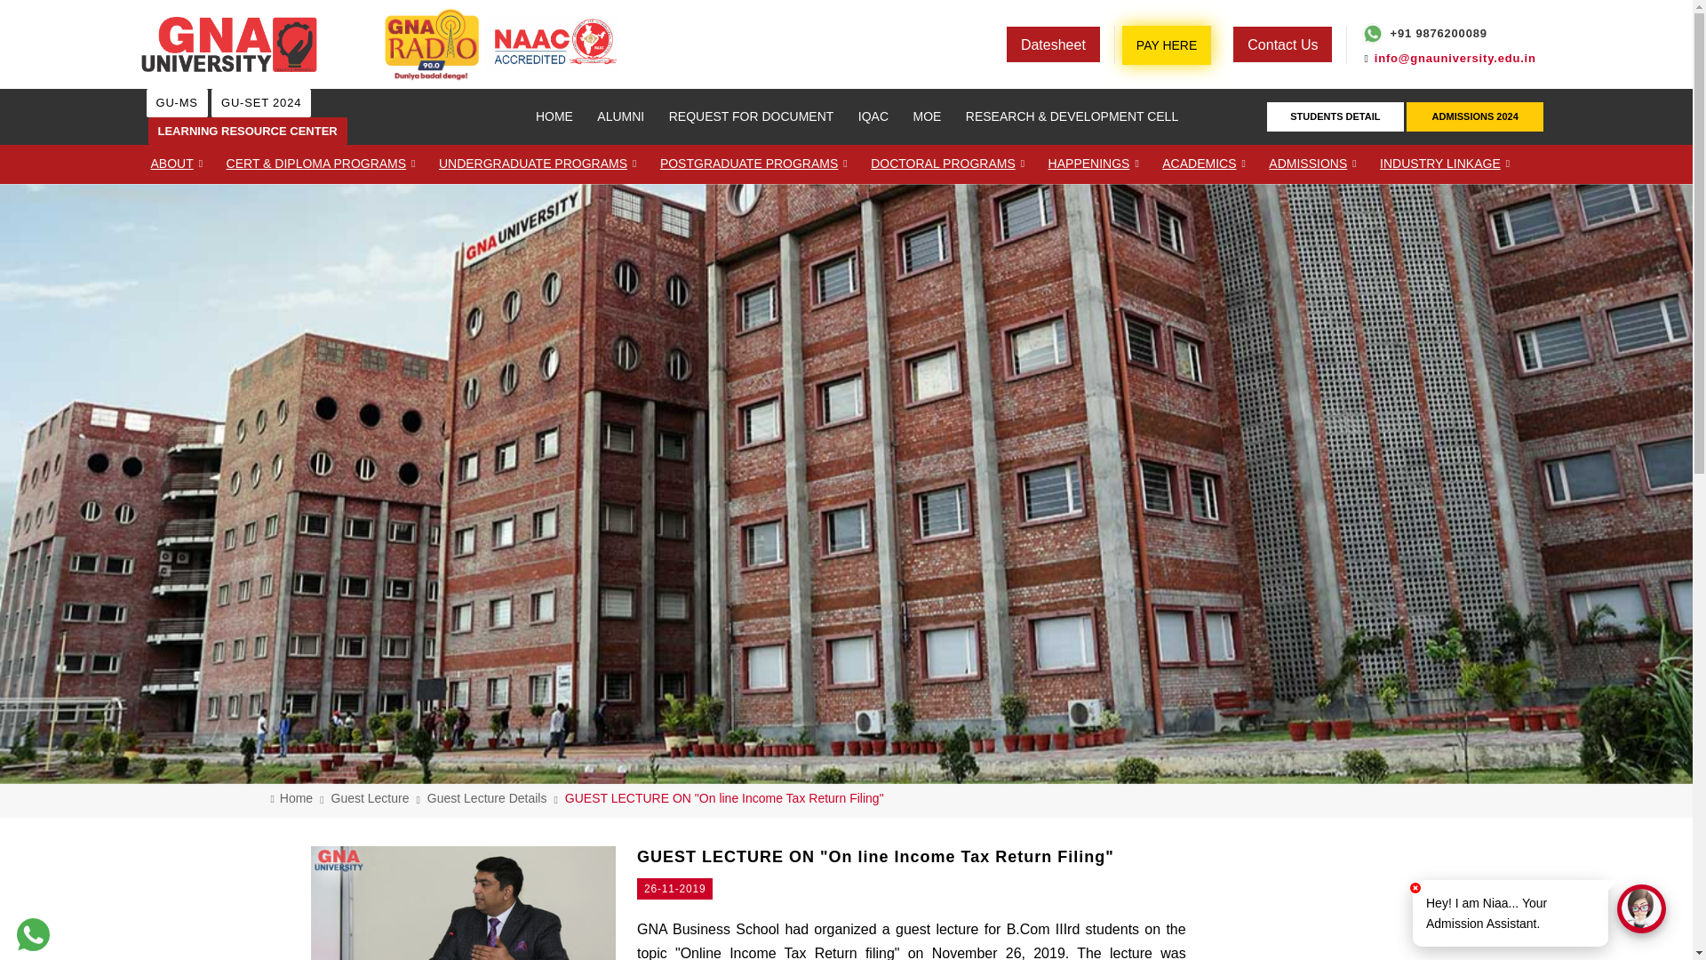 This screenshot has height=960, width=1706. Describe the element at coordinates (752, 117) in the screenshot. I see `REQUEST FOR DOCUMENT` at that location.